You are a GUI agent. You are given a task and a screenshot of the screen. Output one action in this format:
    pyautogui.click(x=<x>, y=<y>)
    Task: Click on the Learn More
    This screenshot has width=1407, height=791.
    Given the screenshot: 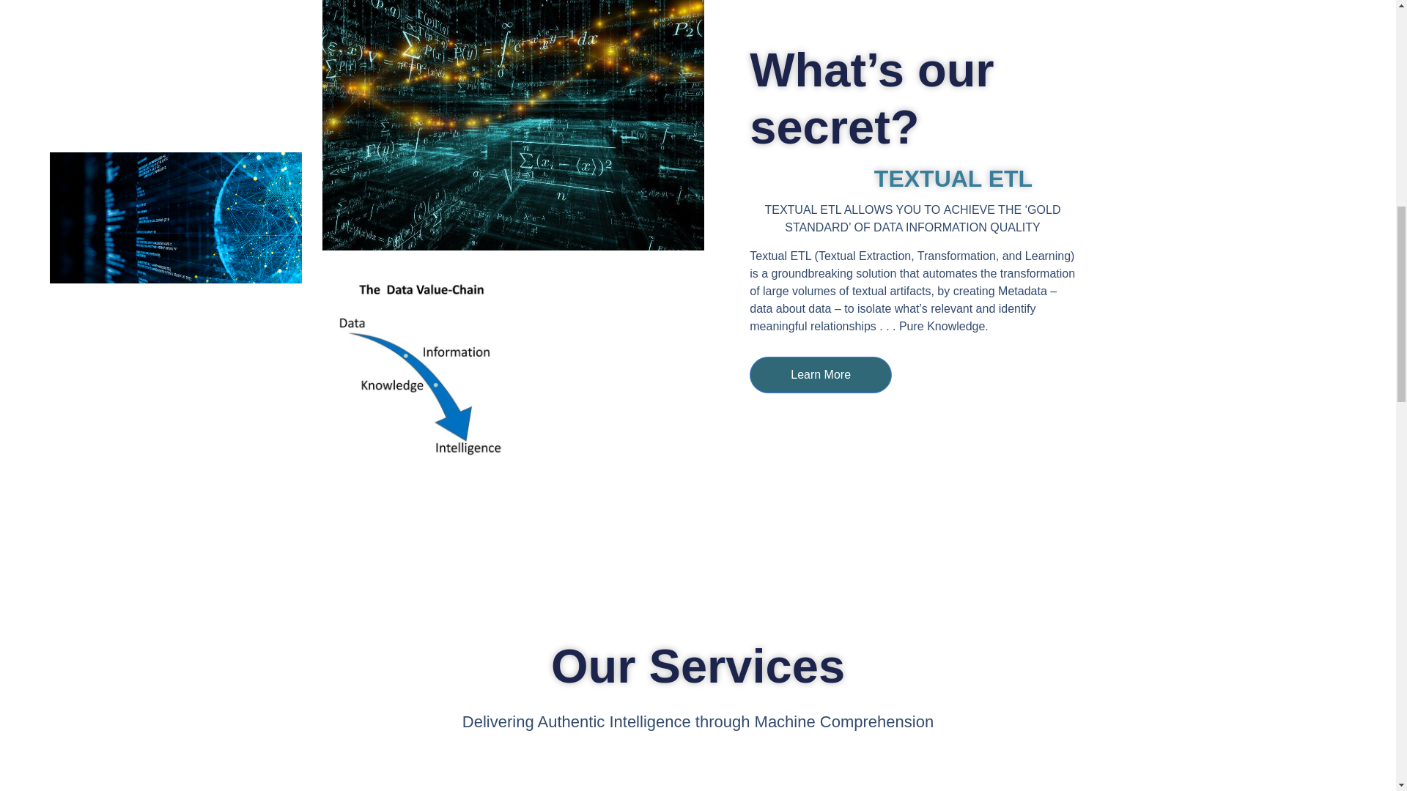 What is the action you would take?
    pyautogui.click(x=821, y=375)
    